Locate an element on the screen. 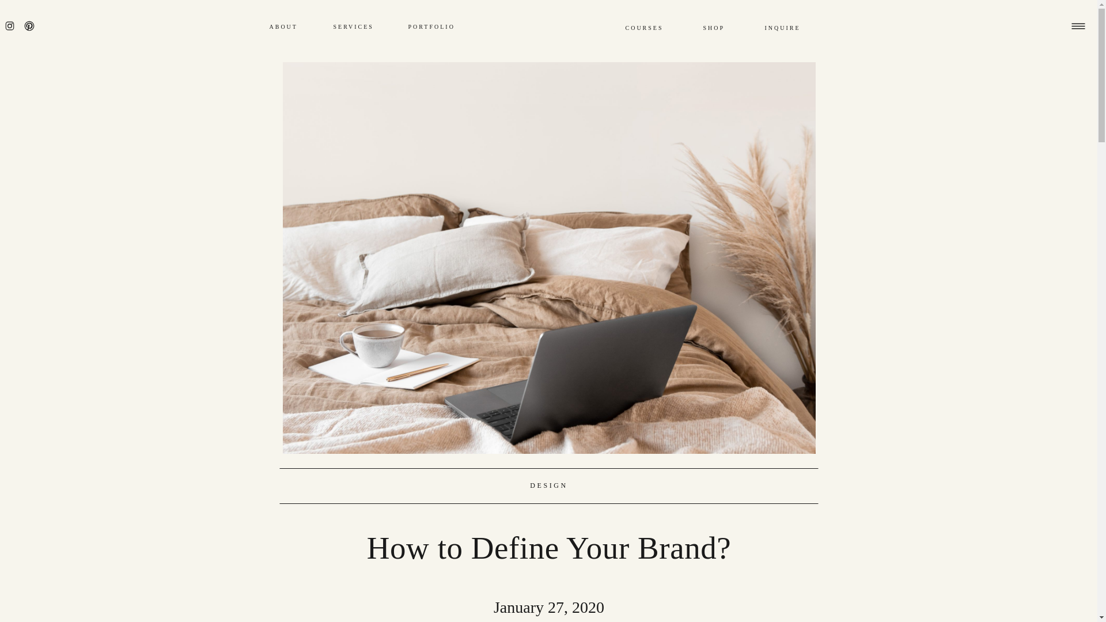  PORTFOLIO is located at coordinates (434, 26).